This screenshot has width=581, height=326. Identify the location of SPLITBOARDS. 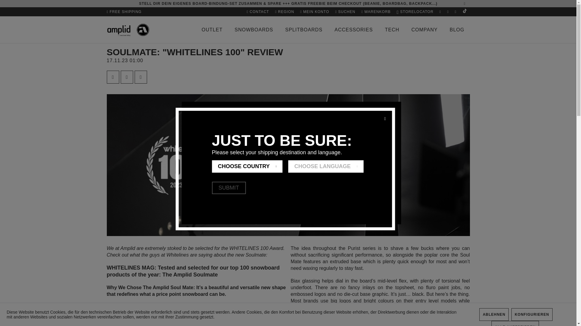
(304, 30).